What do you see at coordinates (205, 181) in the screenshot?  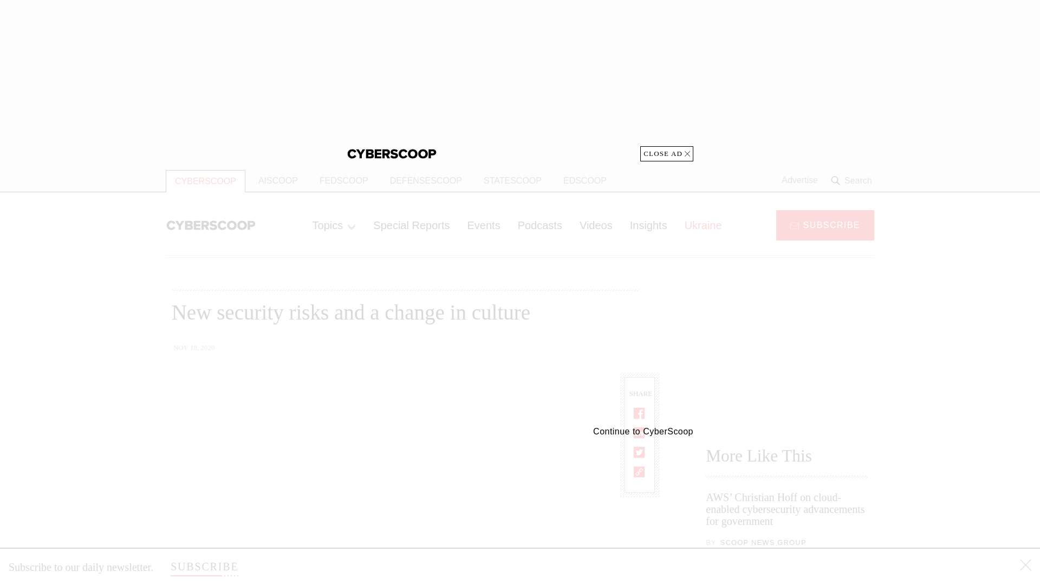 I see `CYBERSCOOP` at bounding box center [205, 181].